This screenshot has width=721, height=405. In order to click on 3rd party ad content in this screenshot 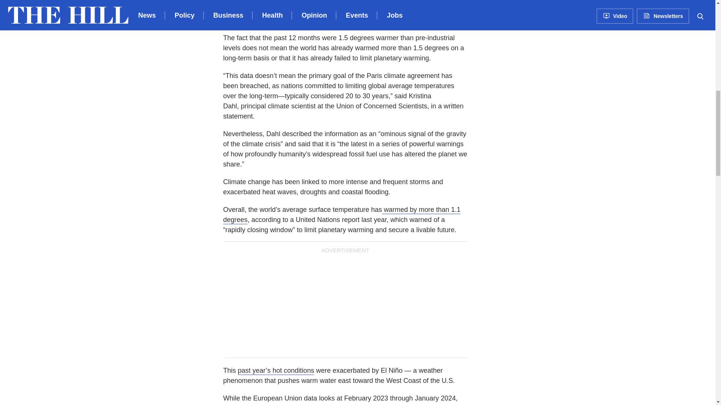, I will do `click(542, 61)`.